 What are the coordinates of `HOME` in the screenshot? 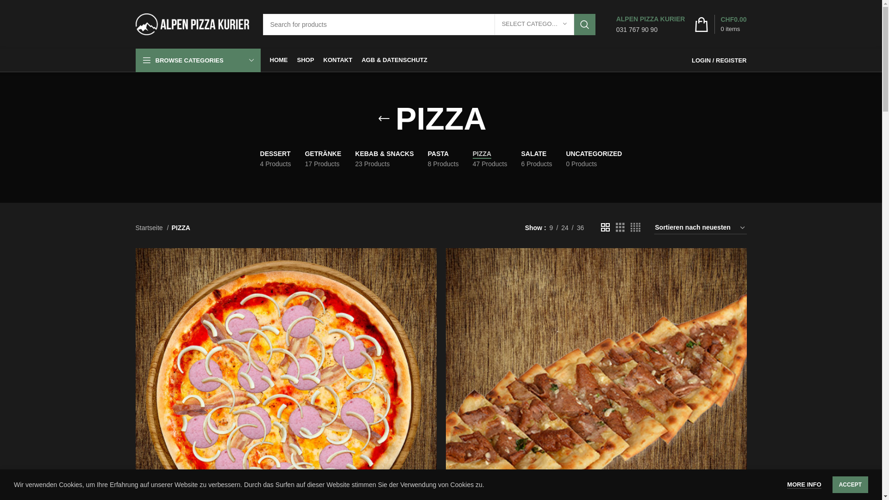 It's located at (279, 60).